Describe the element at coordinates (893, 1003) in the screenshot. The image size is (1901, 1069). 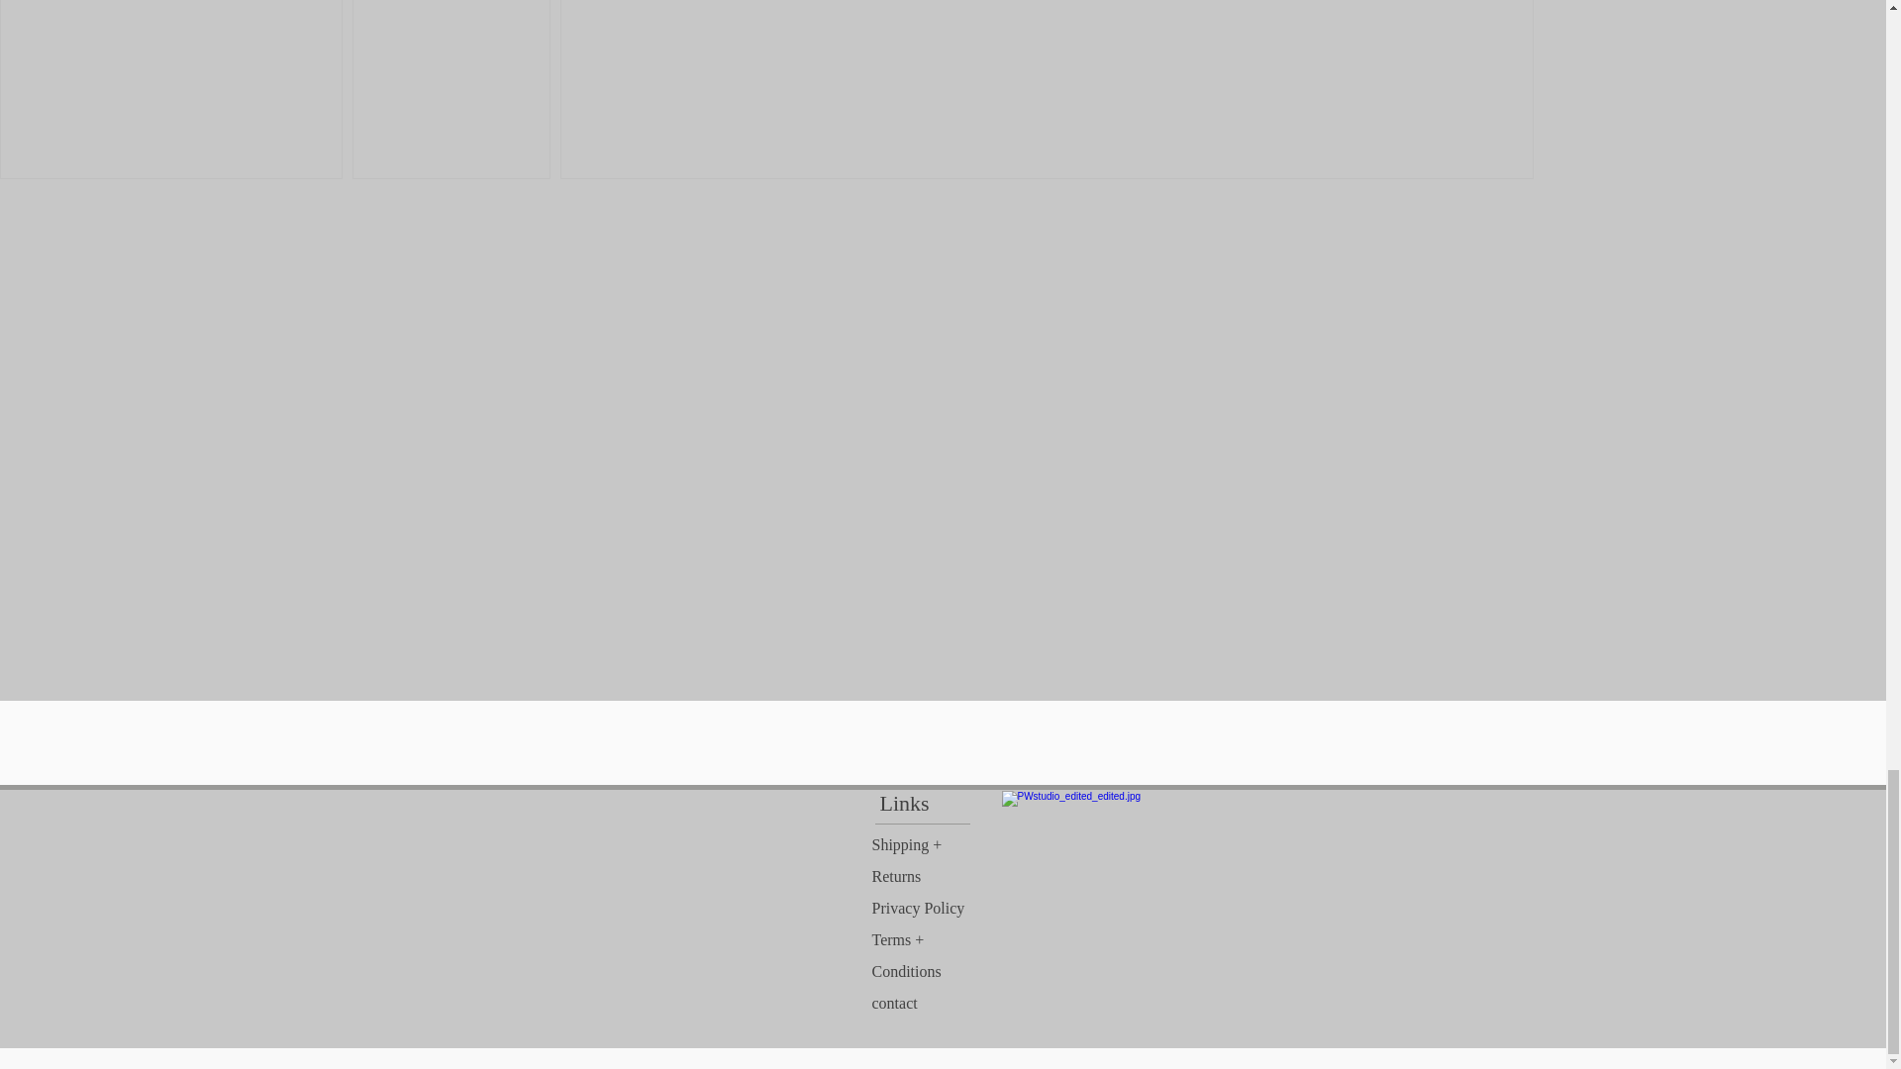
I see `contact` at that location.